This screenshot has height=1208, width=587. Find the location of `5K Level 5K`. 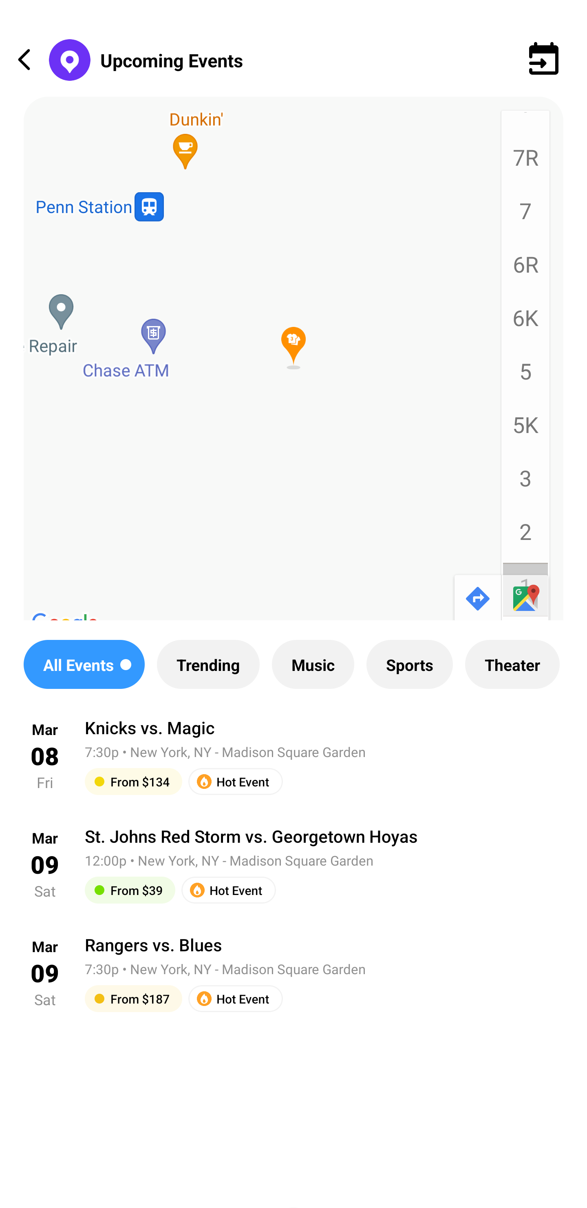

5K Level 5K is located at coordinates (525, 429).